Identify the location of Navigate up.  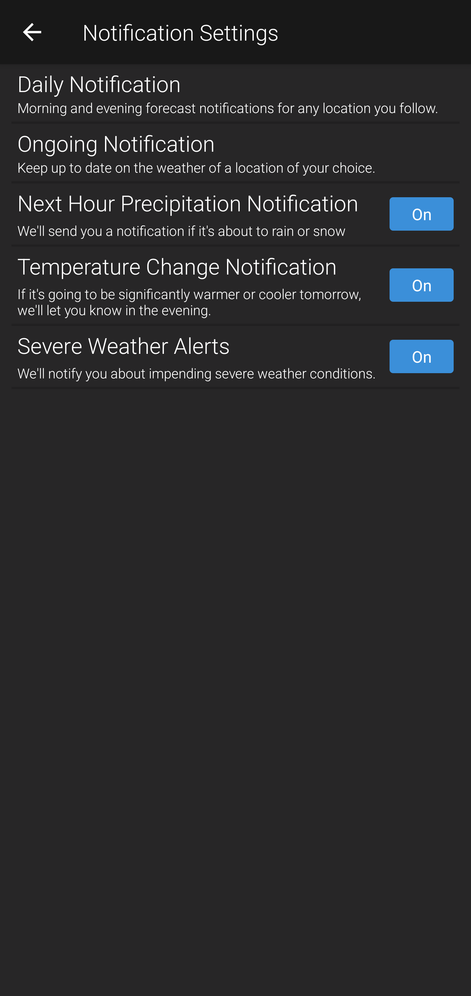
(32, 32).